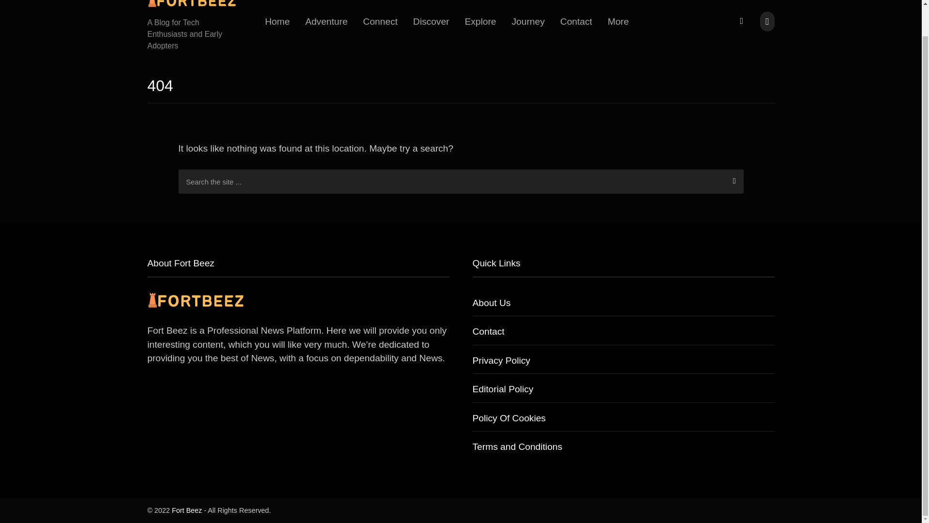  What do you see at coordinates (480, 21) in the screenshot?
I see `Explore` at bounding box center [480, 21].